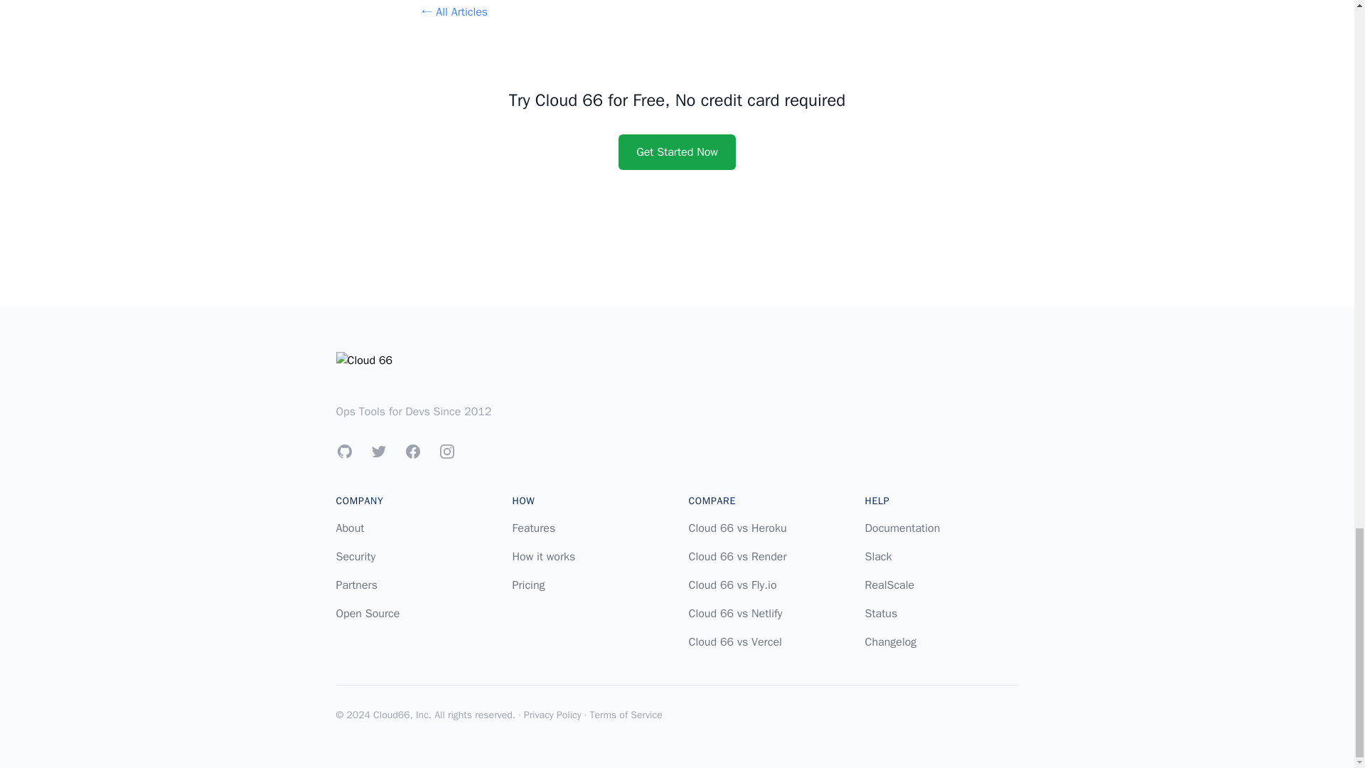 The image size is (1365, 768). What do you see at coordinates (735, 613) in the screenshot?
I see `Cloud 66 vs Netlify` at bounding box center [735, 613].